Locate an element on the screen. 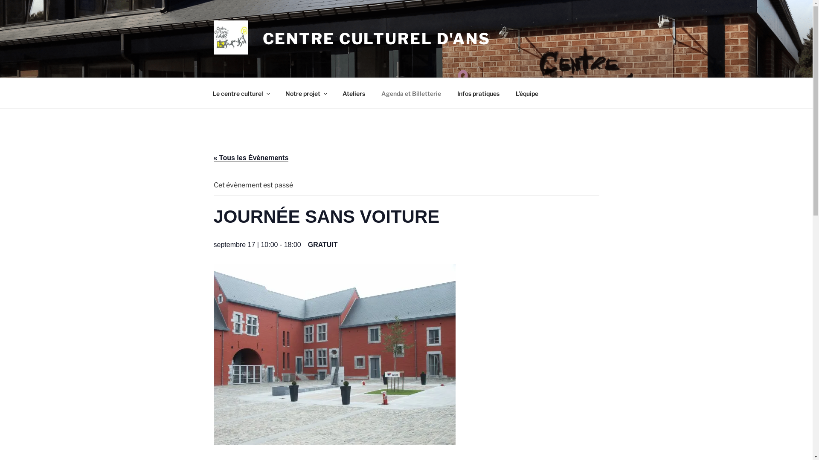 The image size is (819, 460). Le centre culturel is located at coordinates (241, 93).